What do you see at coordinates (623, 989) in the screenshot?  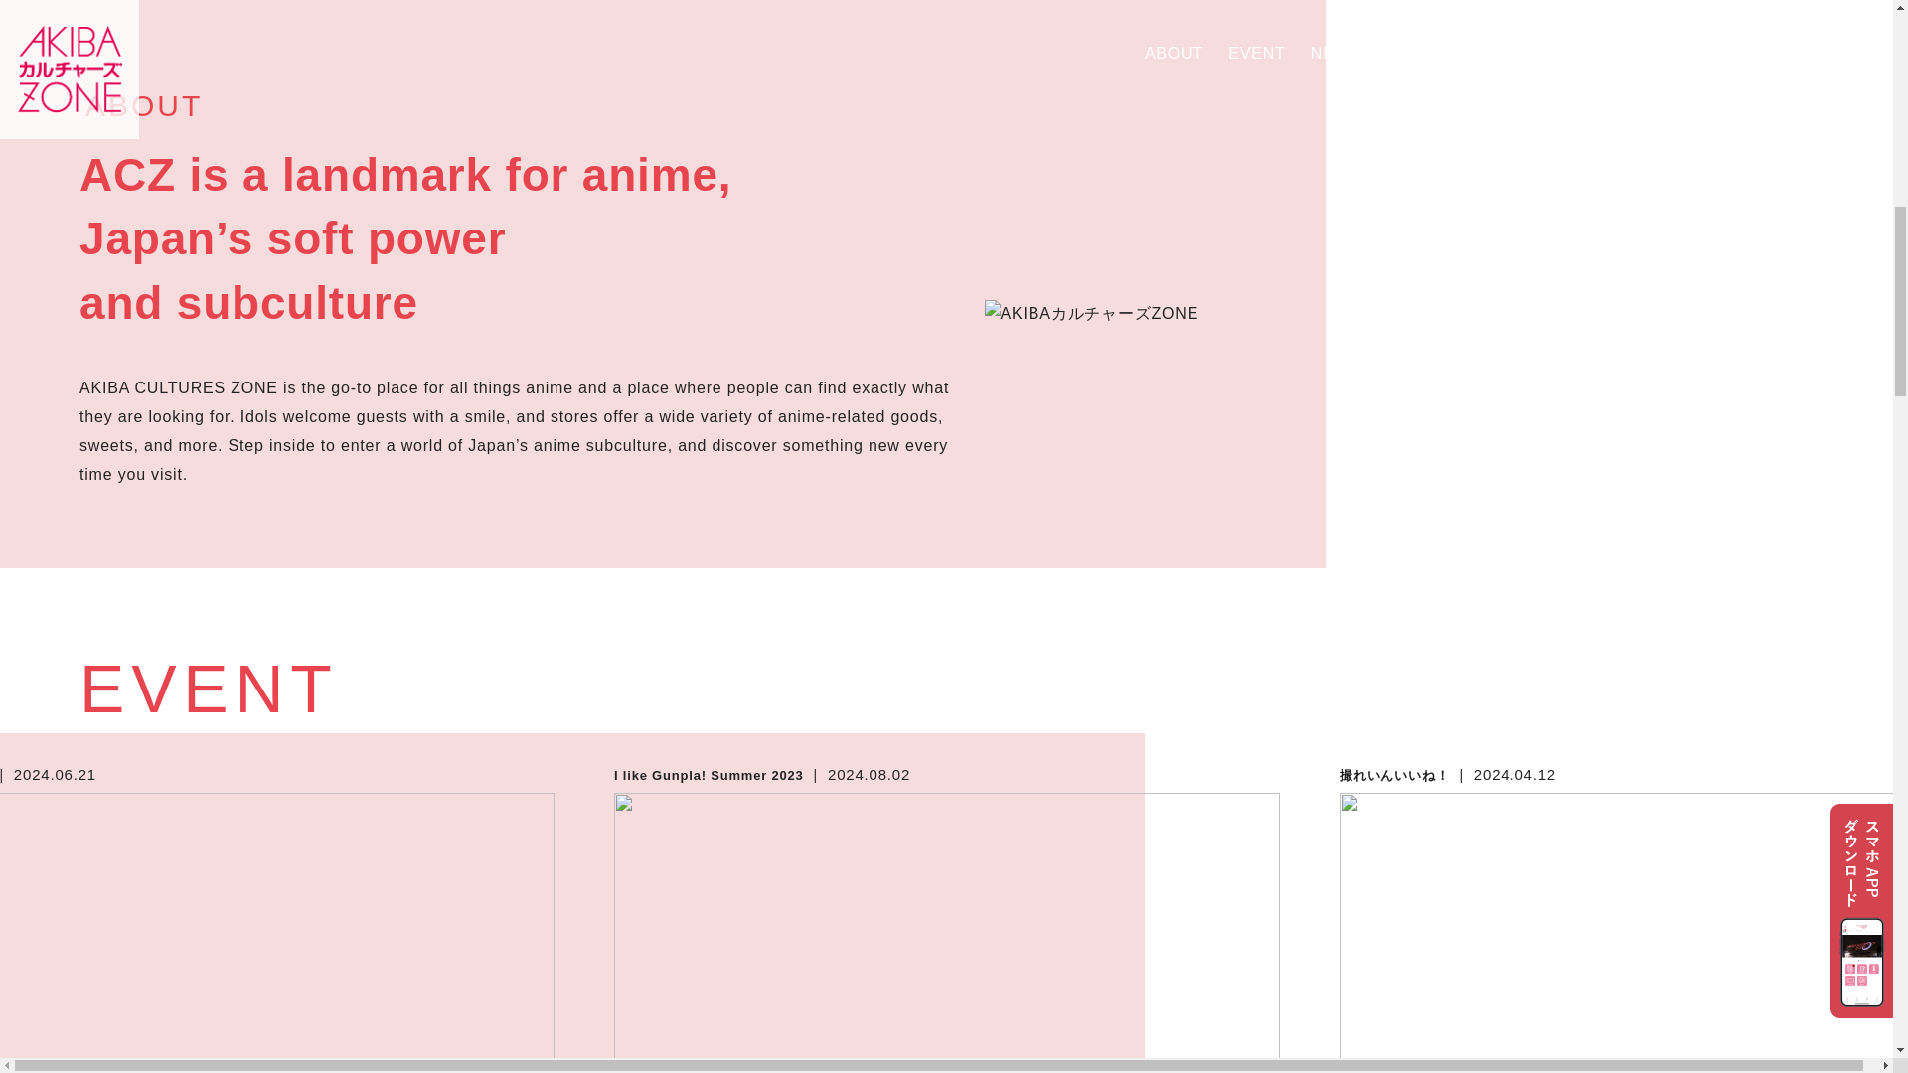 I see `Previous` at bounding box center [623, 989].